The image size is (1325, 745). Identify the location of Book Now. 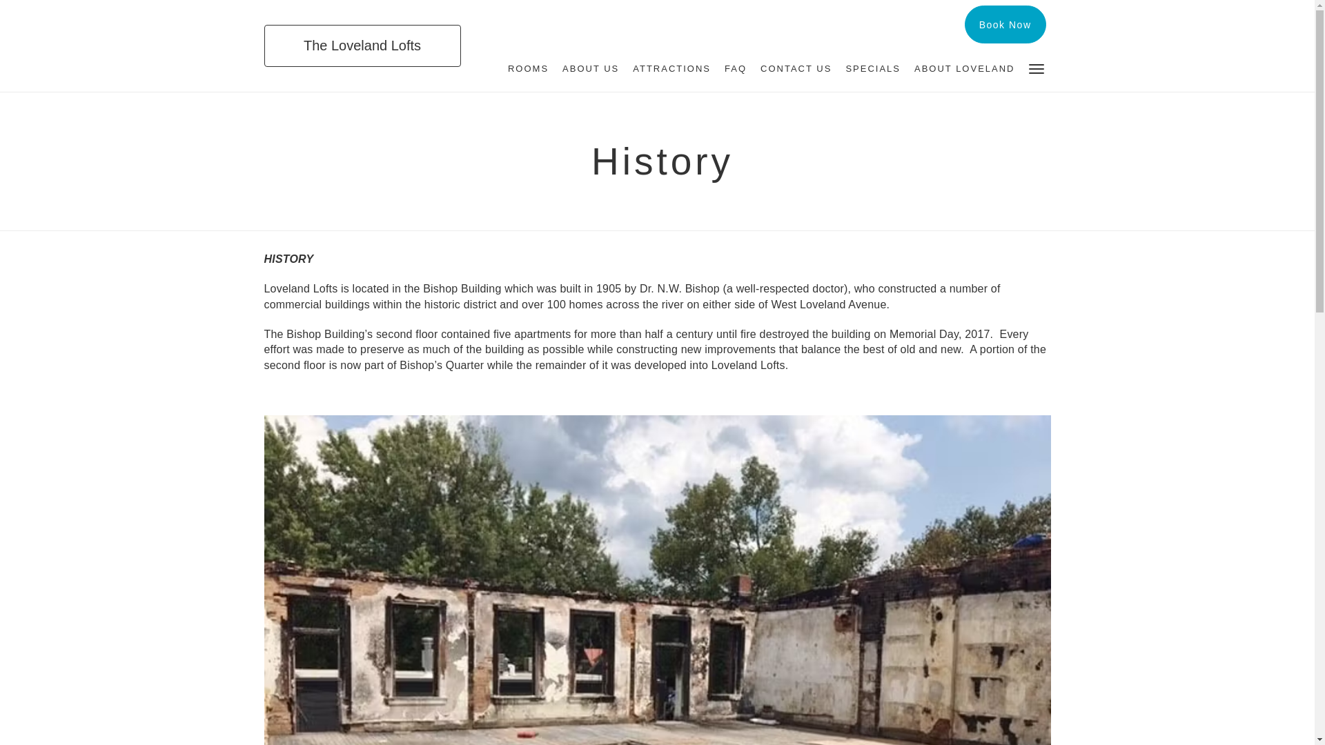
(1005, 23).